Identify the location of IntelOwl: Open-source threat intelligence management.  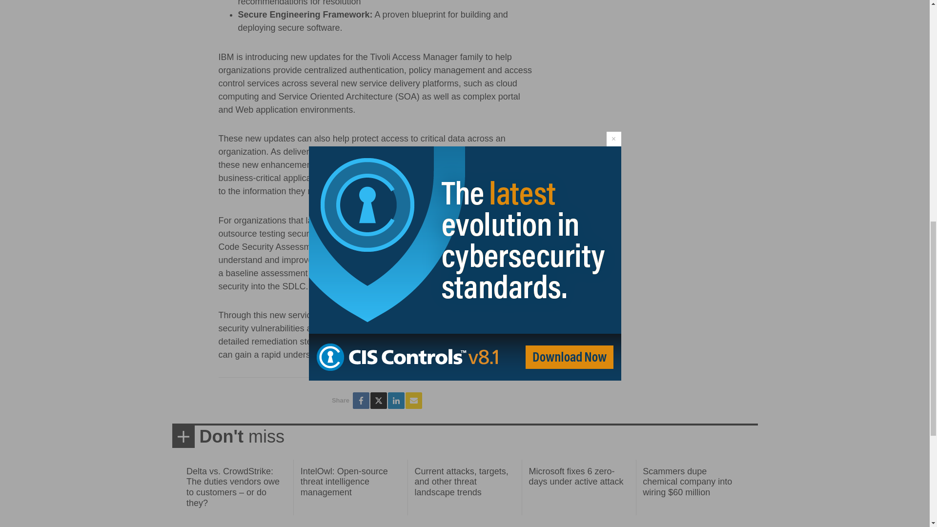
(344, 482).